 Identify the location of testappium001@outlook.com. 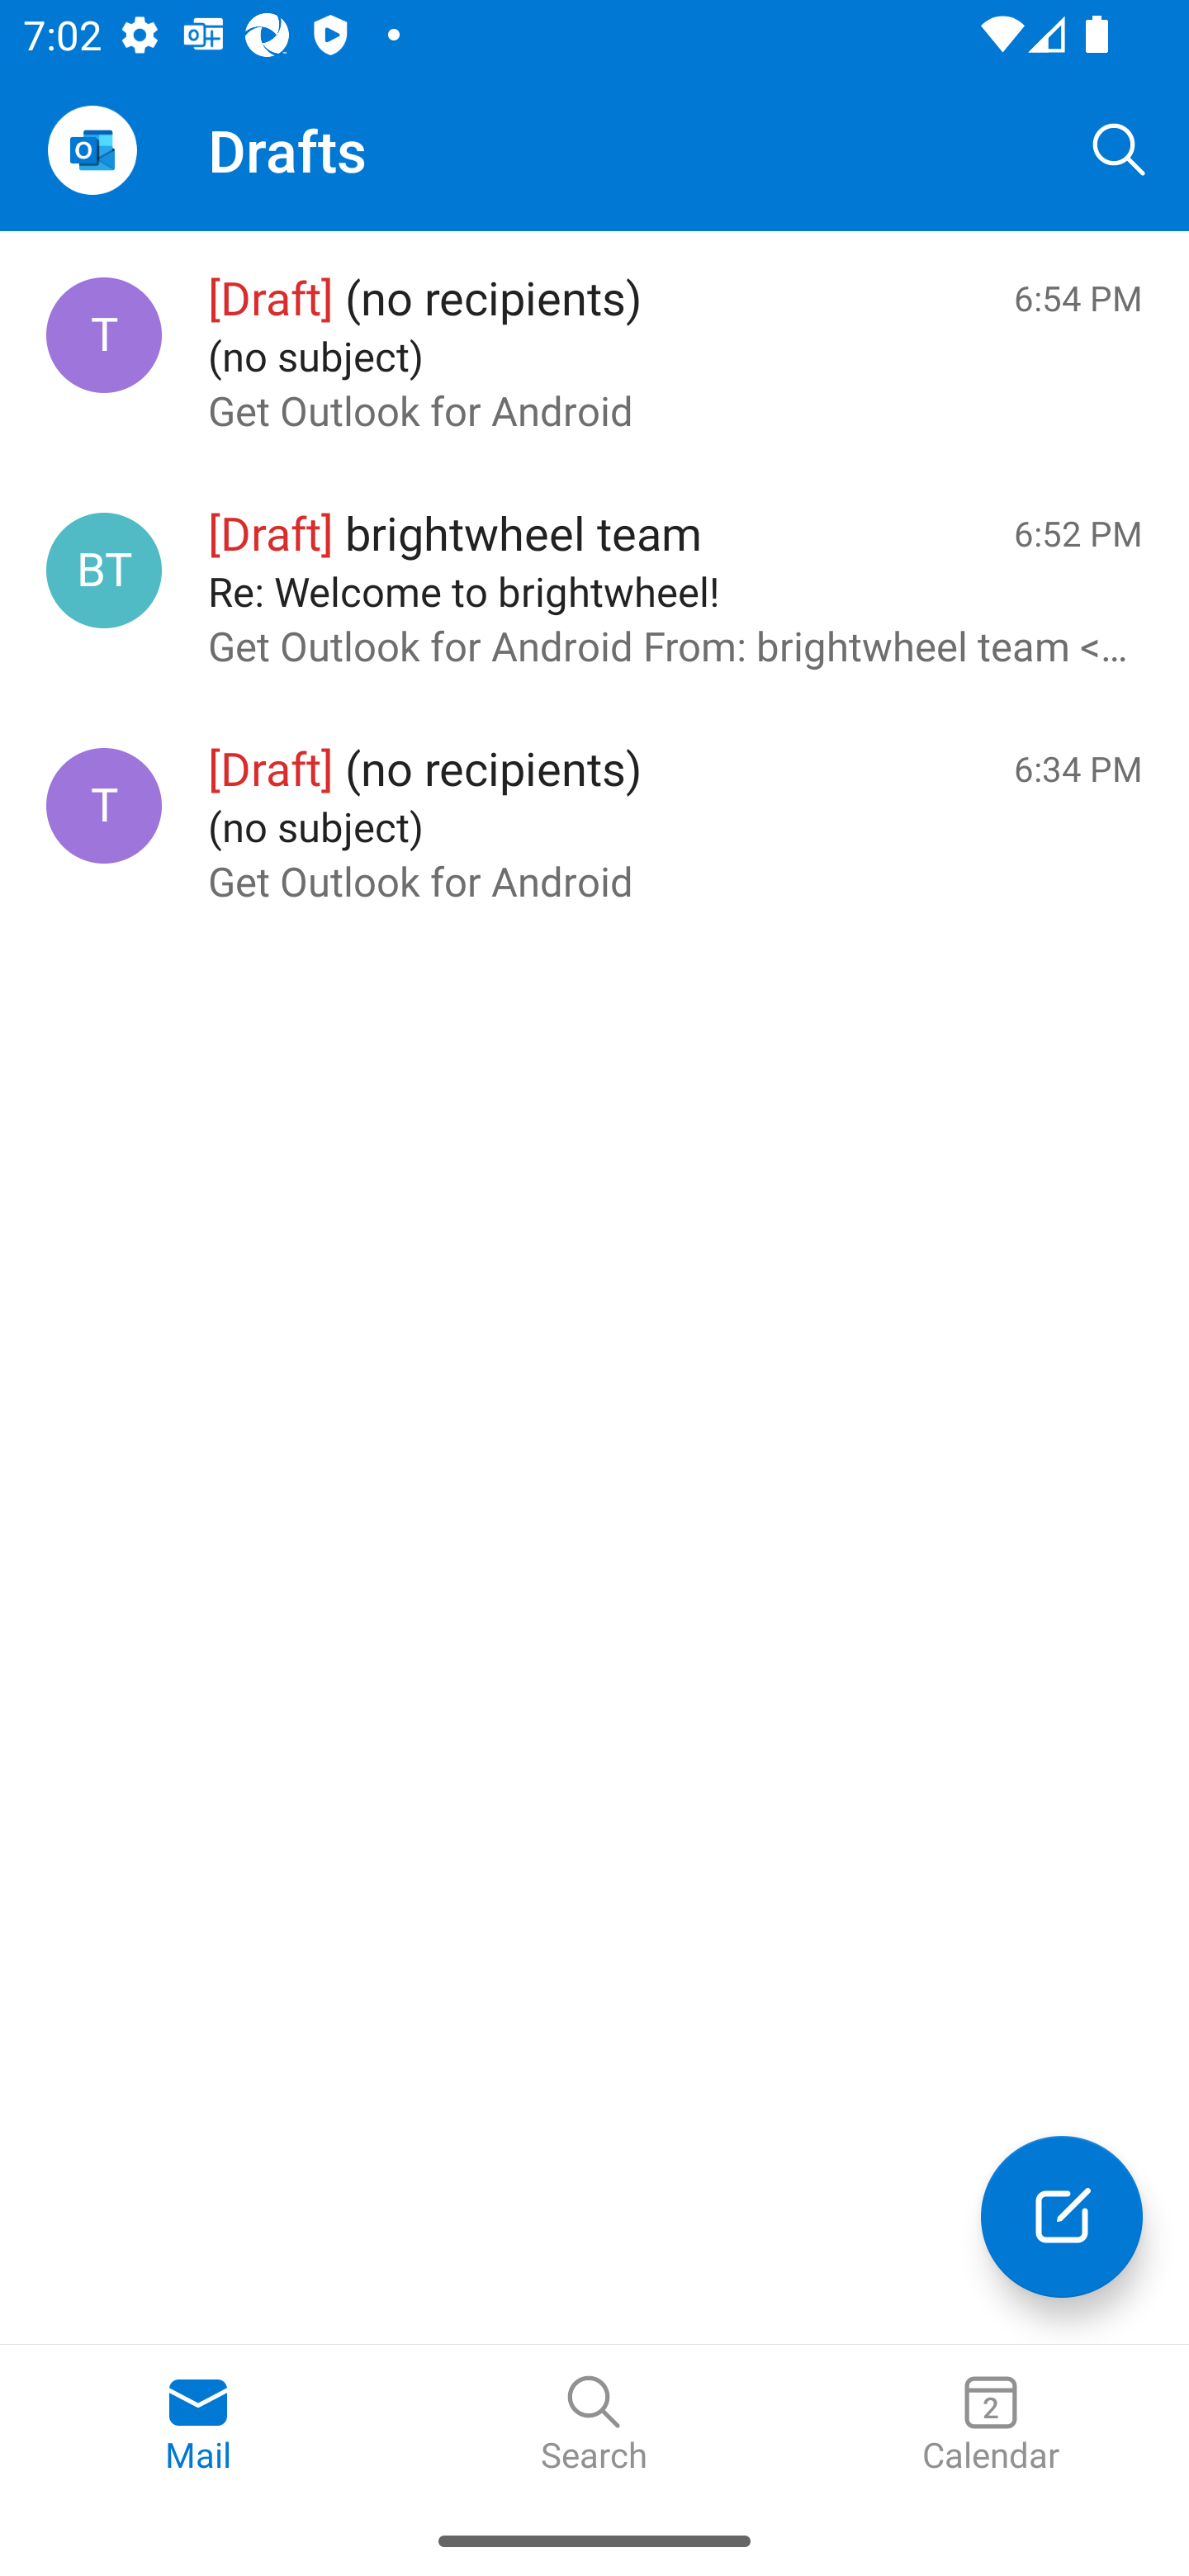
(104, 804).